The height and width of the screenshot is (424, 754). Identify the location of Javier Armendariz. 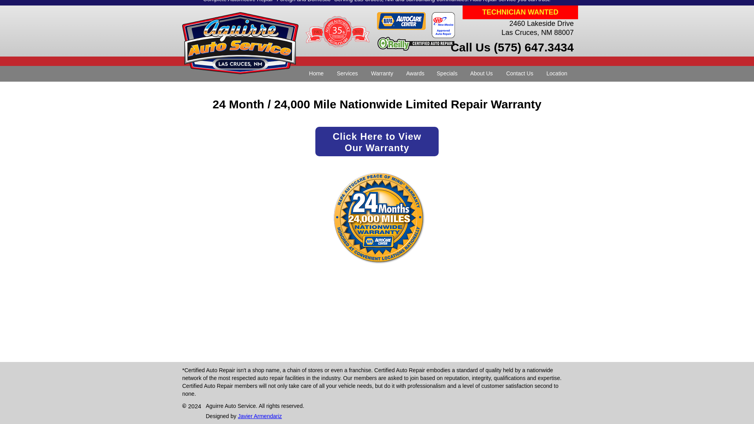
(415, 74).